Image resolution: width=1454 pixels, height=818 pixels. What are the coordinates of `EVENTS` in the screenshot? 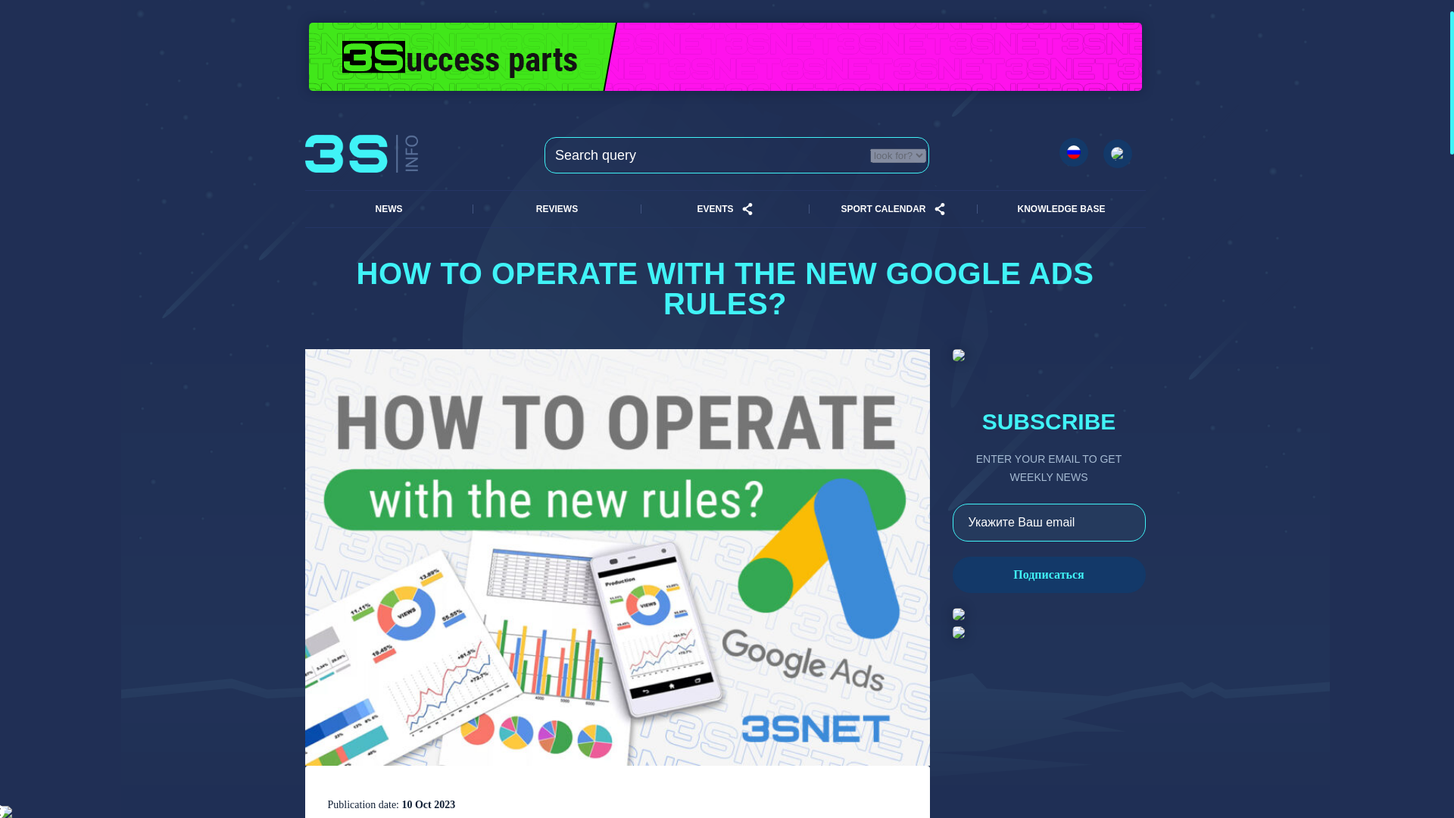 It's located at (714, 209).